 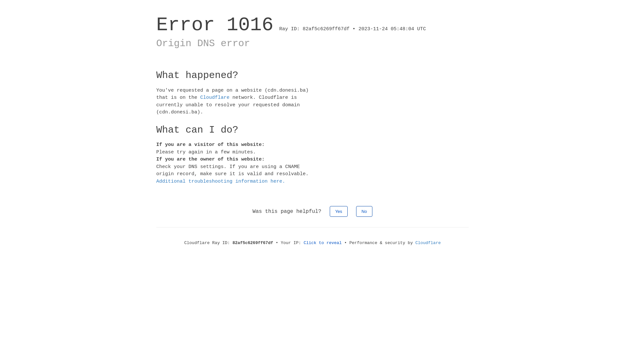 What do you see at coordinates (428, 243) in the screenshot?
I see `Cloudflare` at bounding box center [428, 243].